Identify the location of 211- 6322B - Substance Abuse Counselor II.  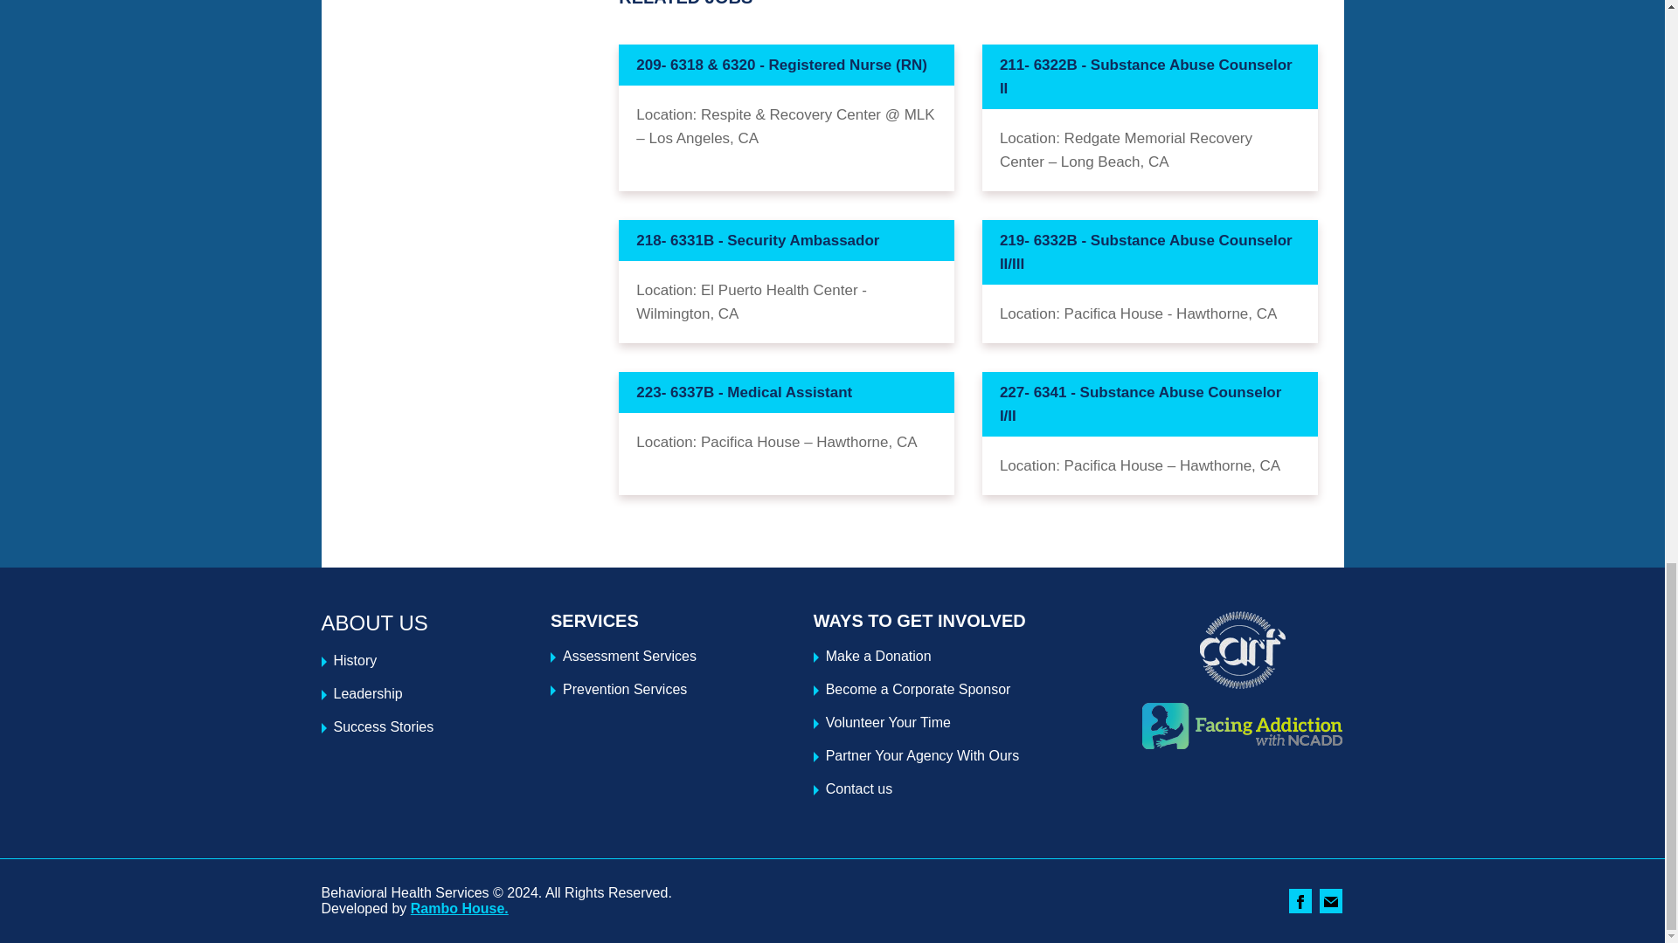
(1149, 77).